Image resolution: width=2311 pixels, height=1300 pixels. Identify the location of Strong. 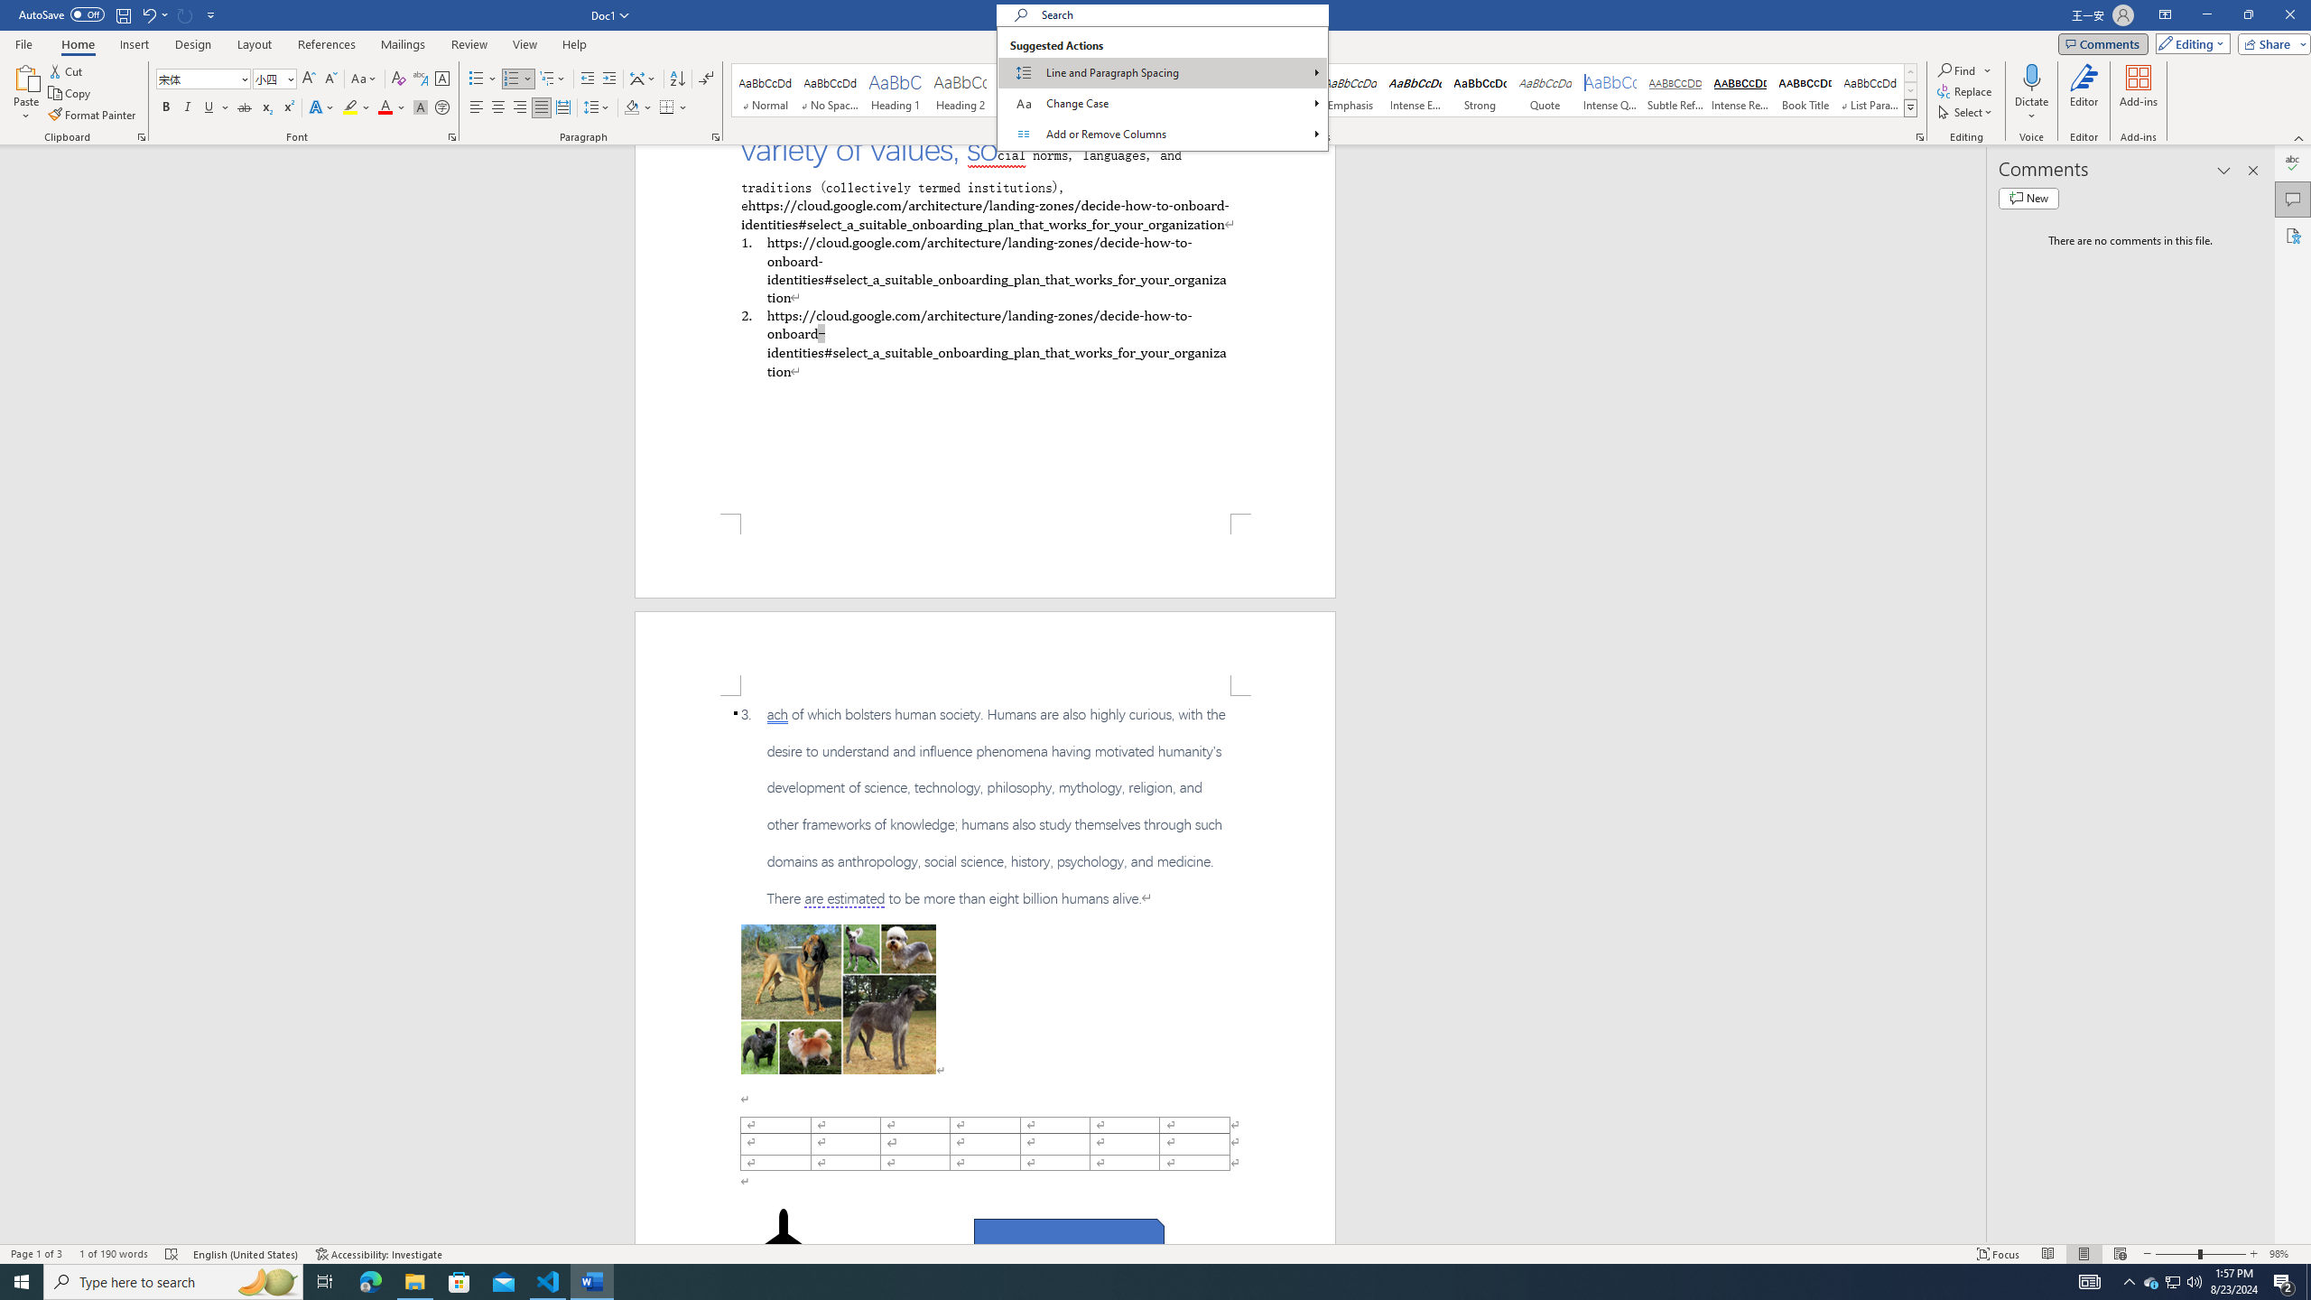
(1480, 90).